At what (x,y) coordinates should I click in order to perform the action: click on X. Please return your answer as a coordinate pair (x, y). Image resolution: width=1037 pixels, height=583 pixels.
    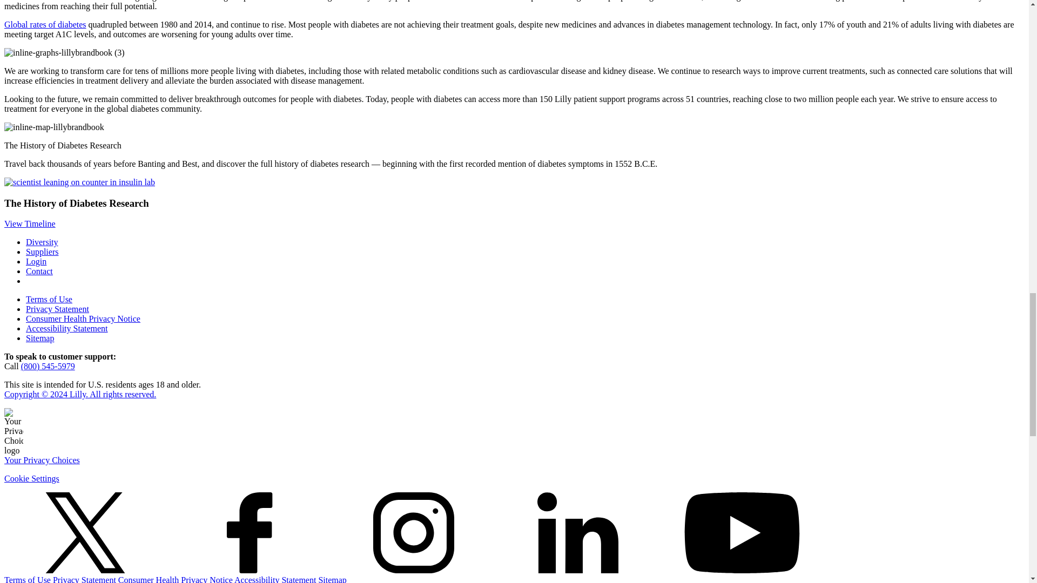
    Looking at the image, I should click on (85, 532).